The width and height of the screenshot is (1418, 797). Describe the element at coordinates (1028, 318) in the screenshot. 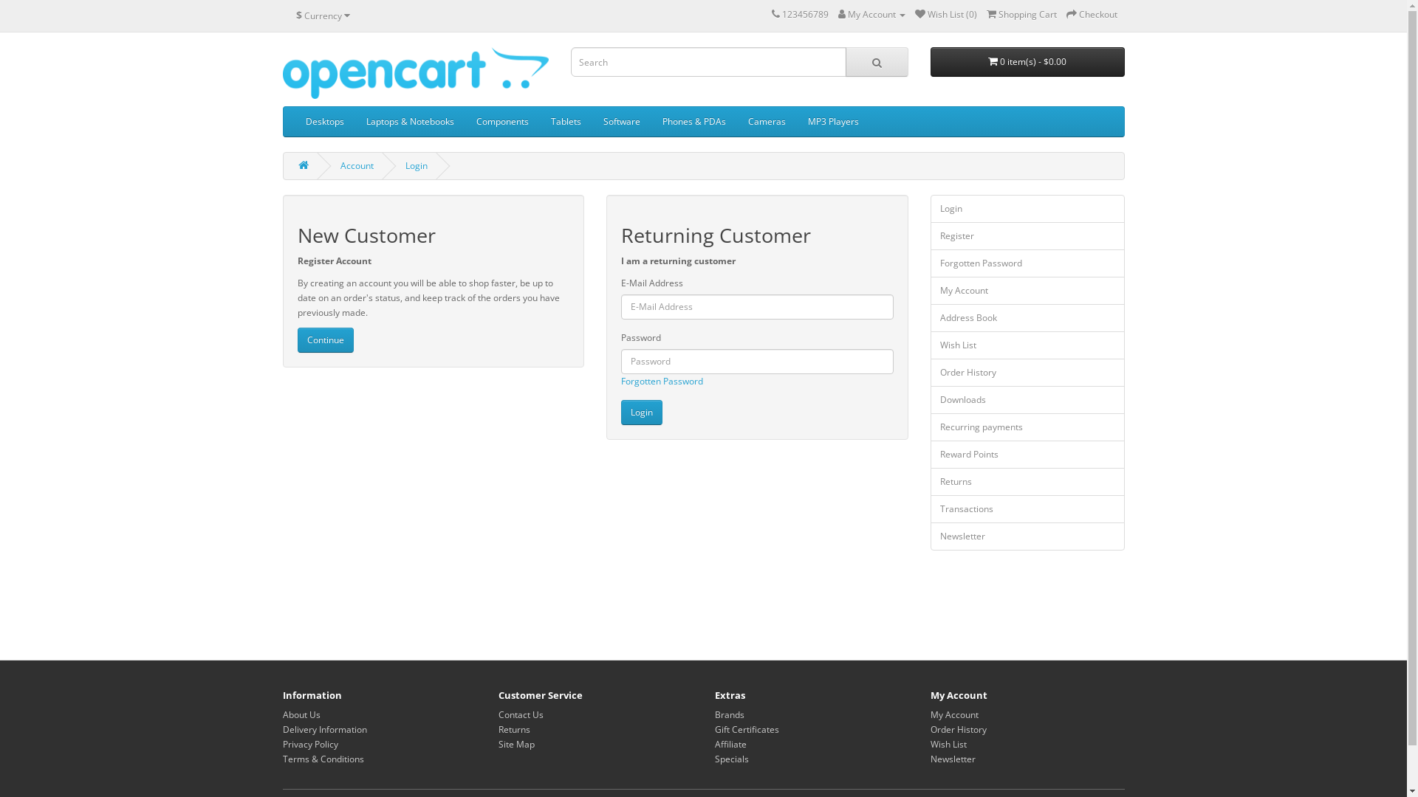

I see `Address Book` at that location.